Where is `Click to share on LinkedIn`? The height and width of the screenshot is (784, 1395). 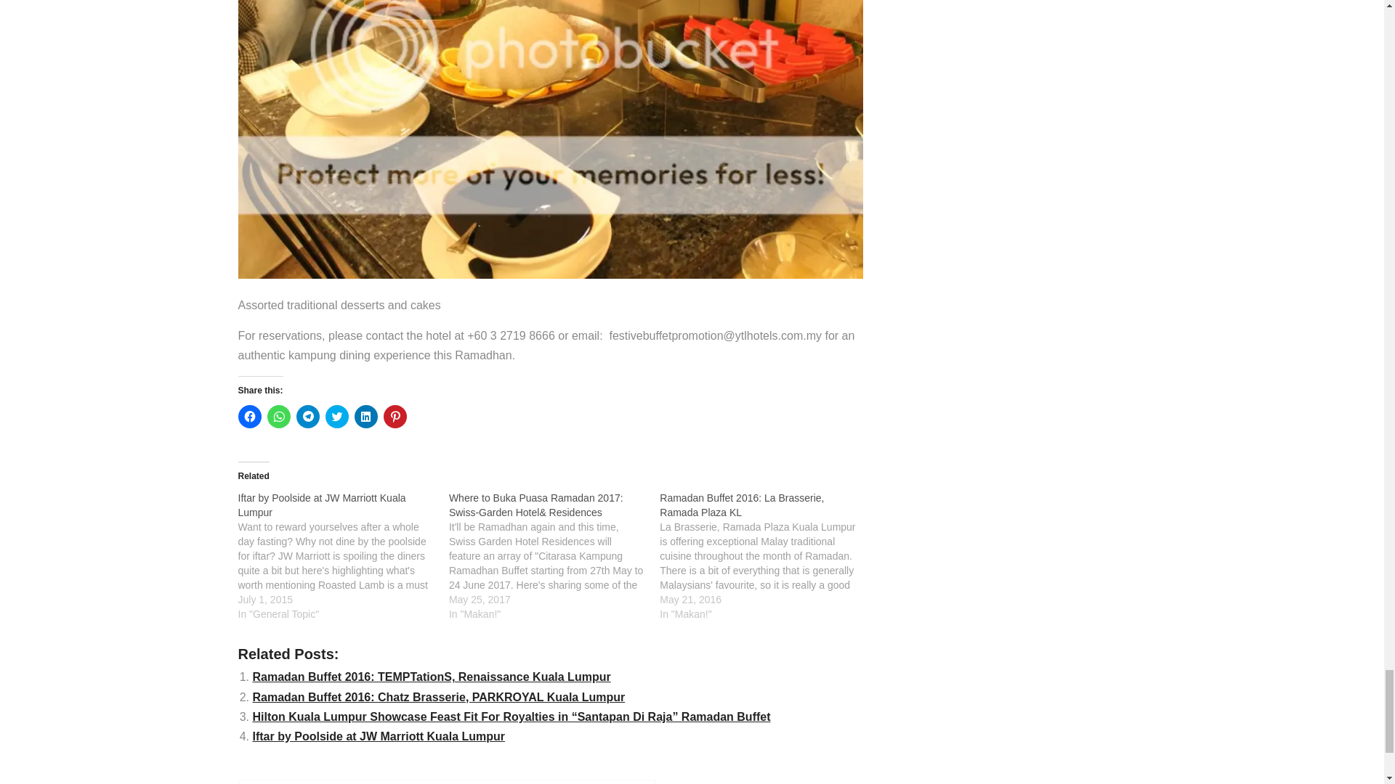
Click to share on LinkedIn is located at coordinates (366, 417).